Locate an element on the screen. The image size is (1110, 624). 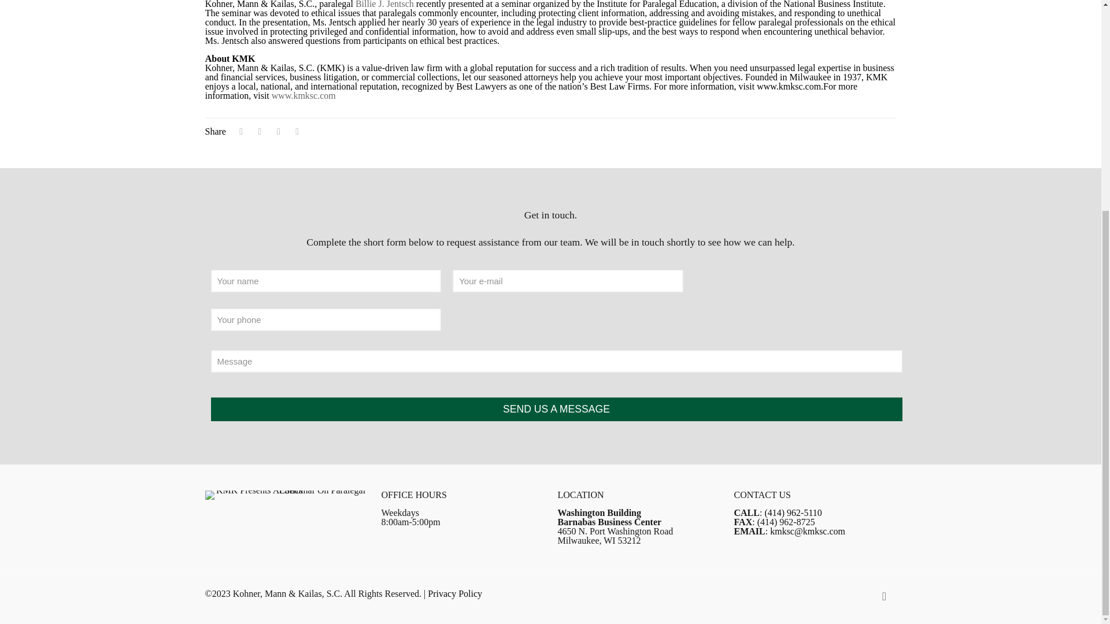
Privacy Policy is located at coordinates (454, 593).